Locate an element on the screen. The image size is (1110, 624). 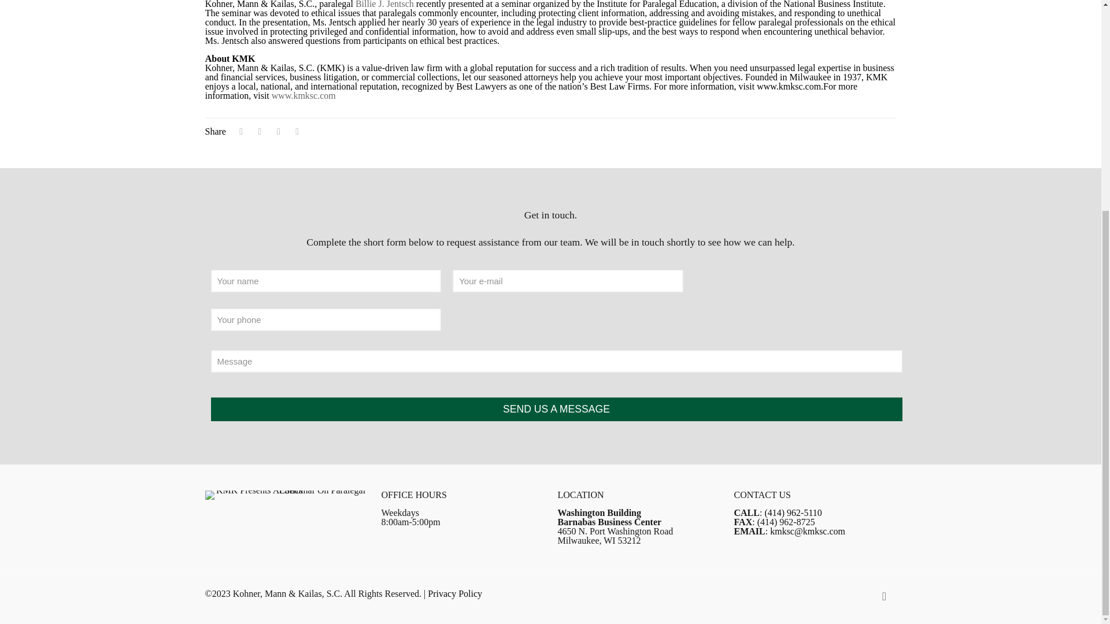
Privacy Policy is located at coordinates (454, 593).